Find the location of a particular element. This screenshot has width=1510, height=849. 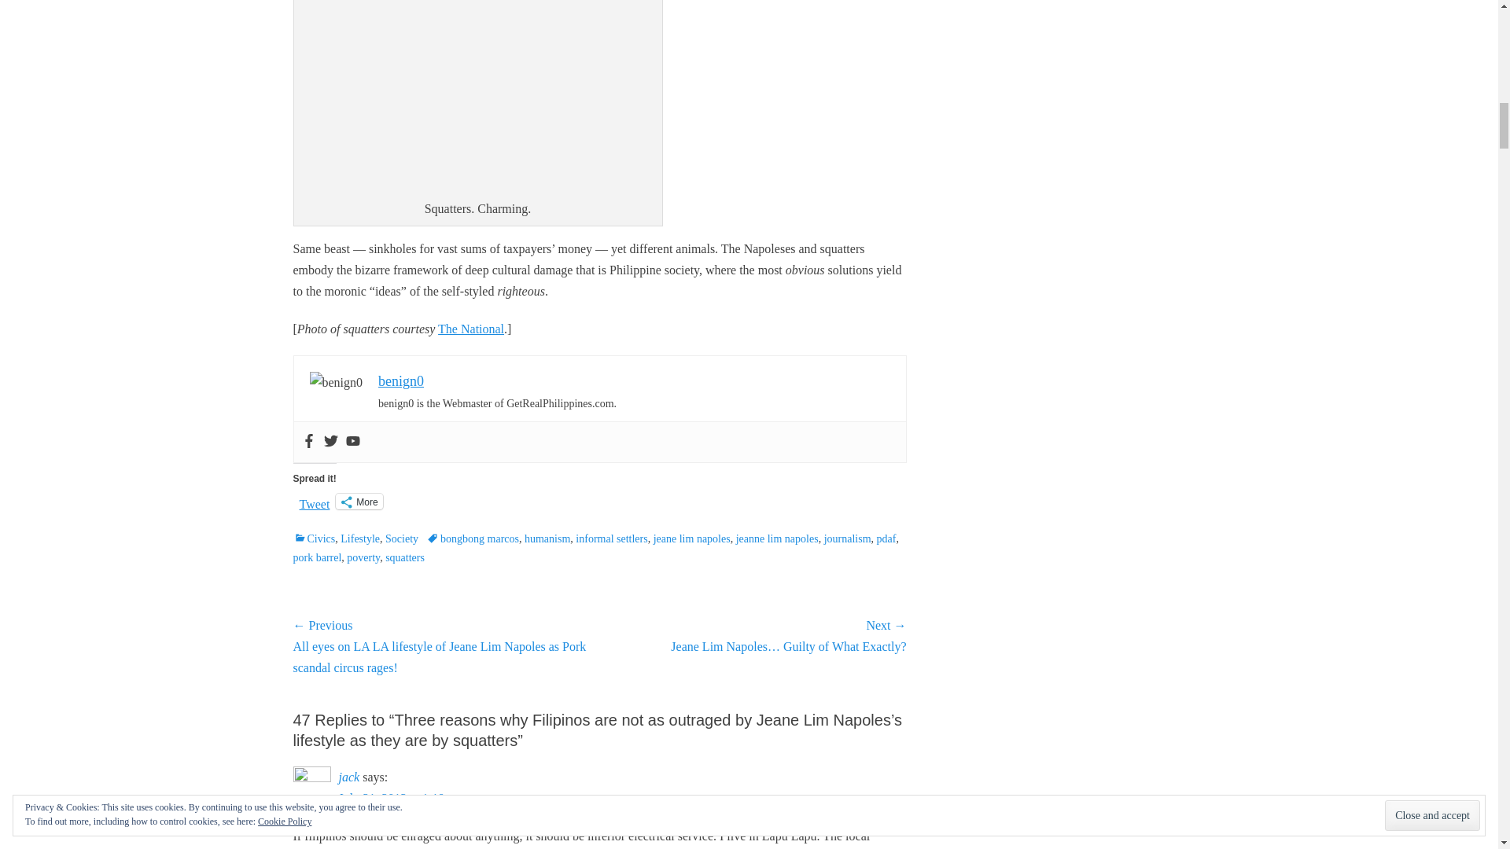

Civics is located at coordinates (314, 539).